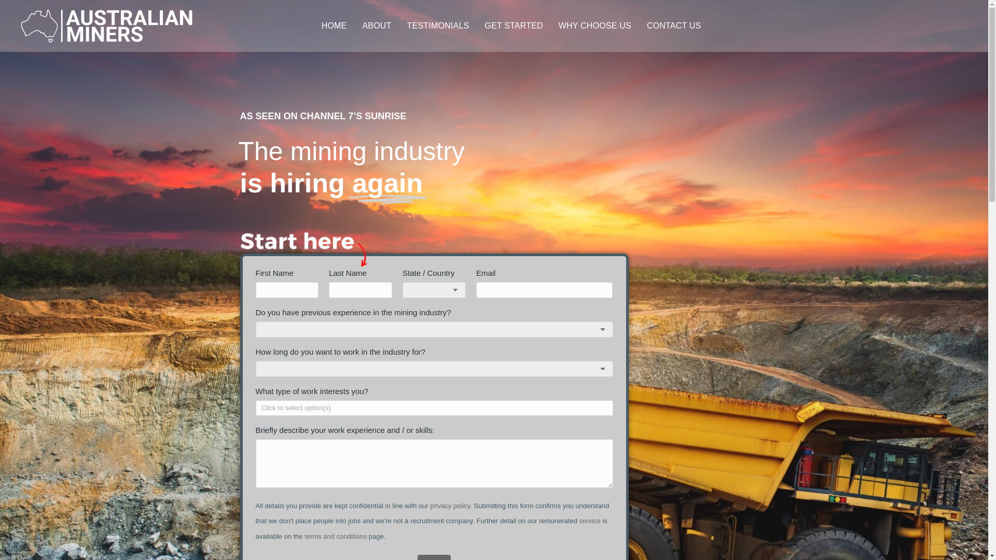 This screenshot has width=996, height=560. Describe the element at coordinates (514, 26) in the screenshot. I see `GET STARTED` at that location.